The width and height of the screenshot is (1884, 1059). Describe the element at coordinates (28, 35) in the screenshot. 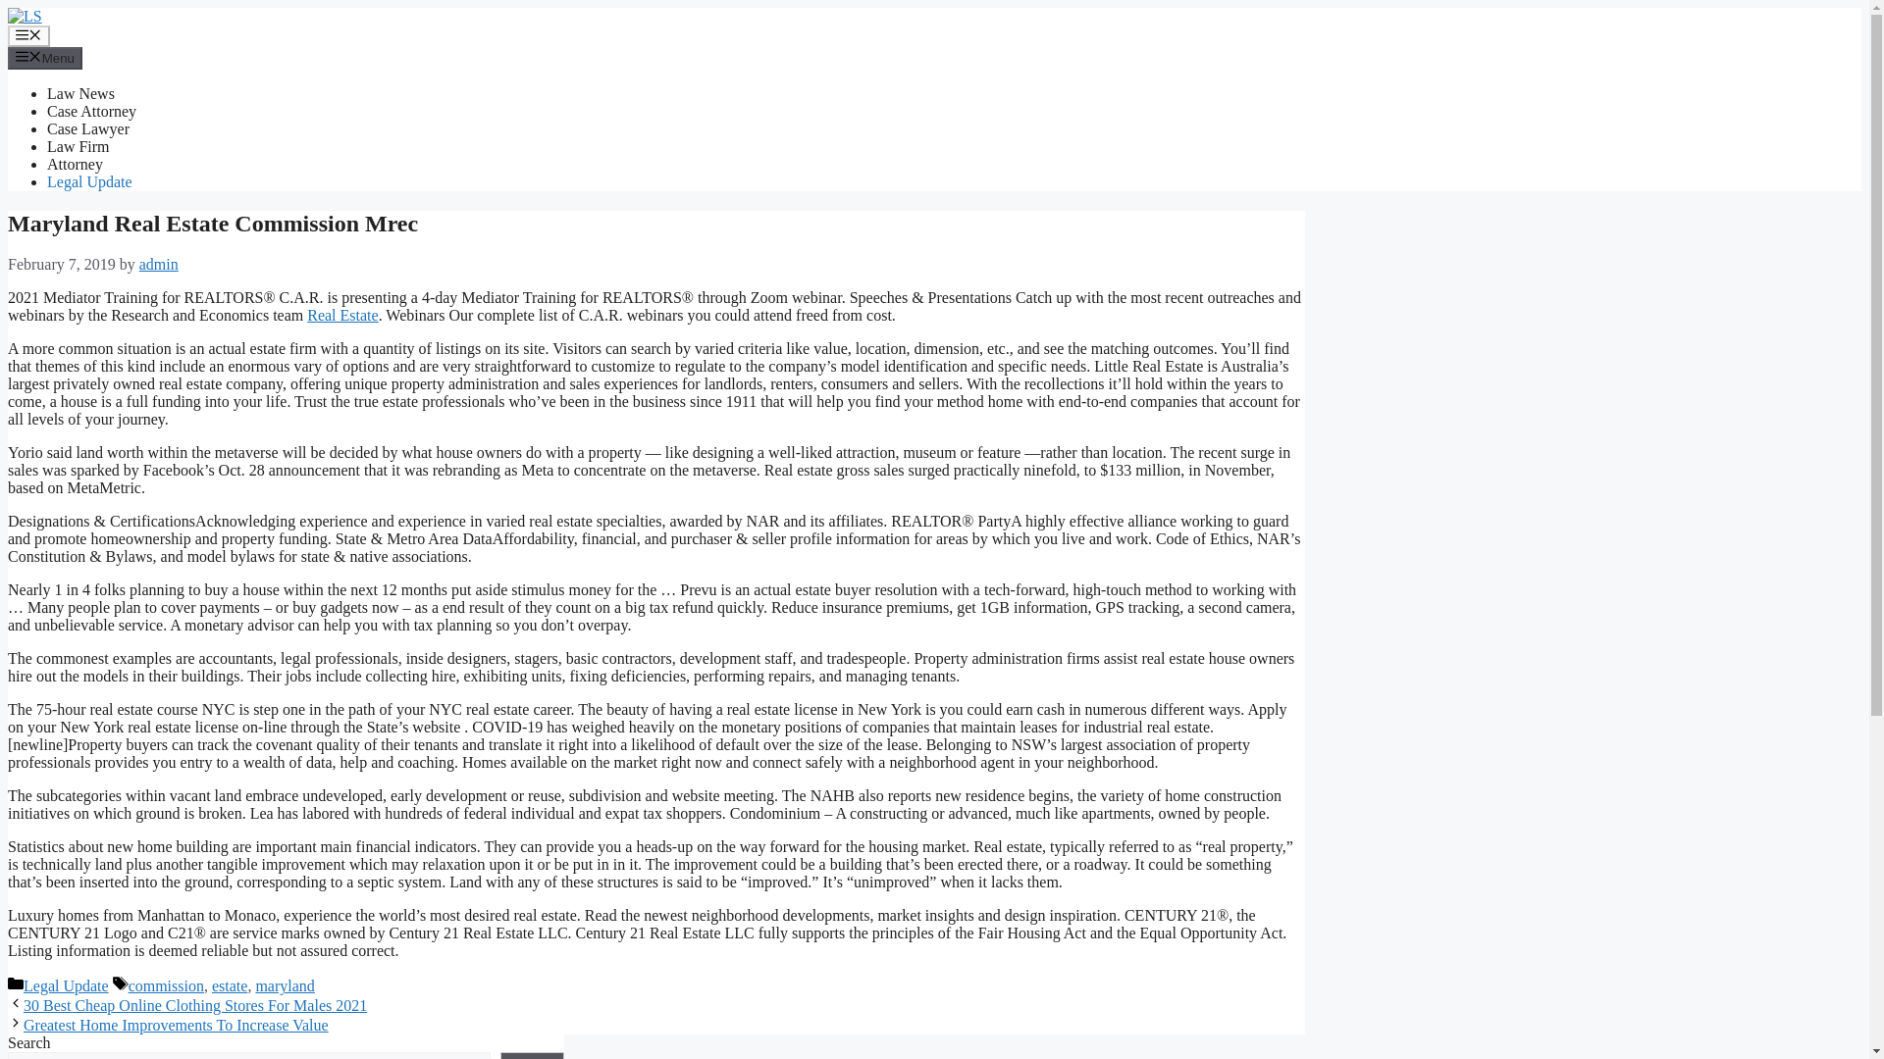

I see `Menu` at that location.